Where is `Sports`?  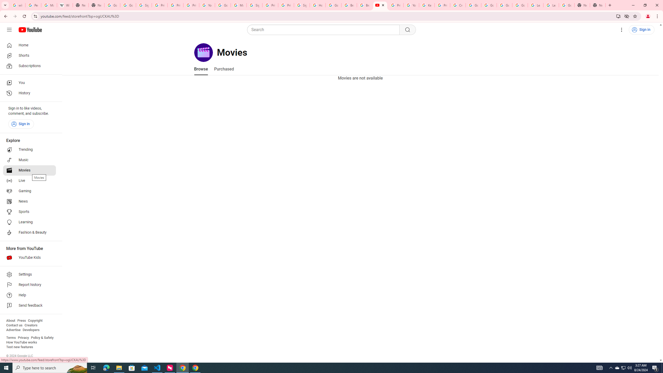 Sports is located at coordinates (30, 212).